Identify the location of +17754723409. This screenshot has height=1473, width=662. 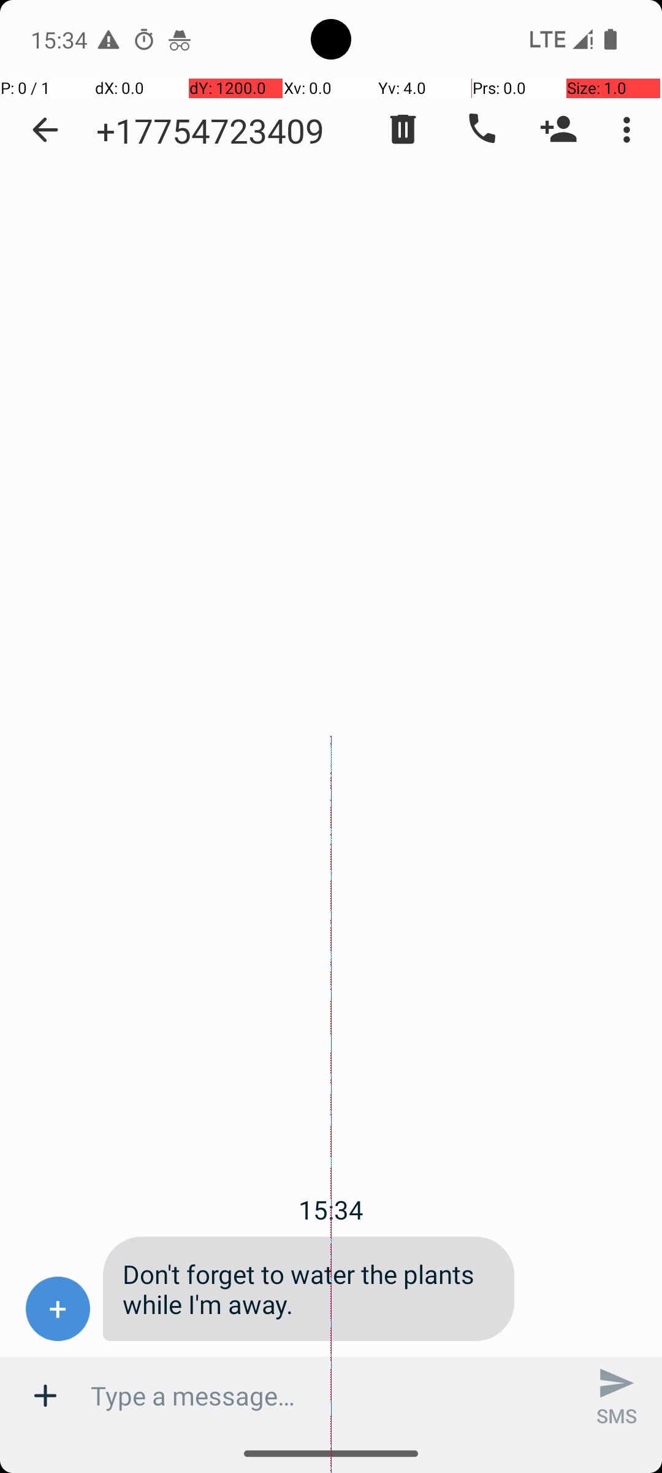
(210, 130).